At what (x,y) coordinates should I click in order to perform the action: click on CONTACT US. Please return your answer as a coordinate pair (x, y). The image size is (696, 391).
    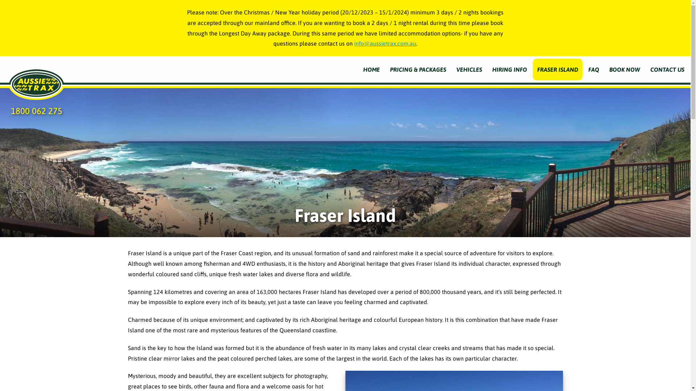
    Looking at the image, I should click on (667, 70).